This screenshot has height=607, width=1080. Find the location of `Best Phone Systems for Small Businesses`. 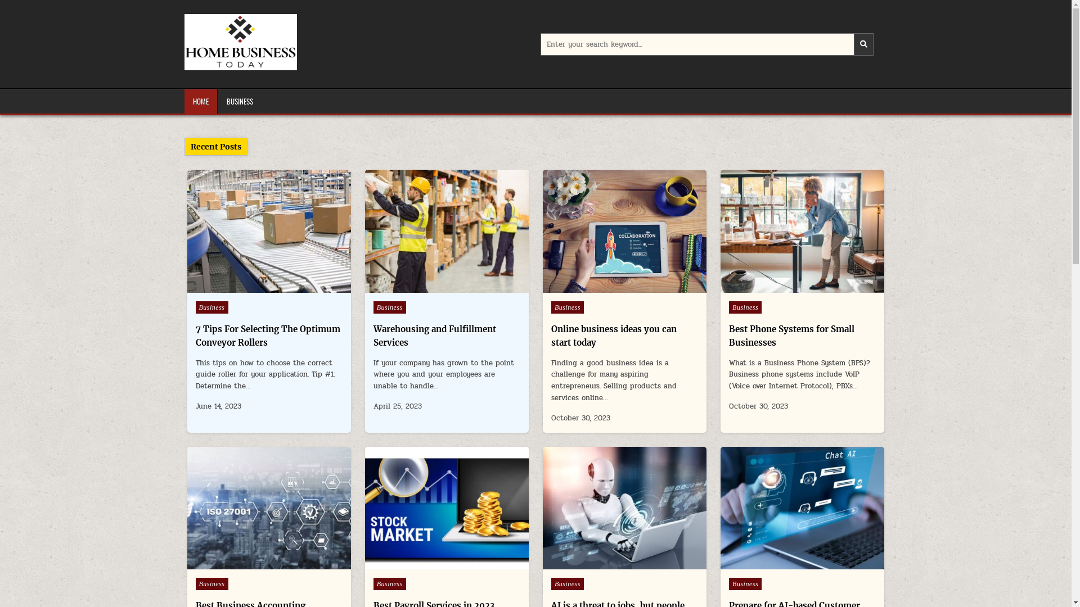

Best Phone Systems for Small Businesses is located at coordinates (792, 336).